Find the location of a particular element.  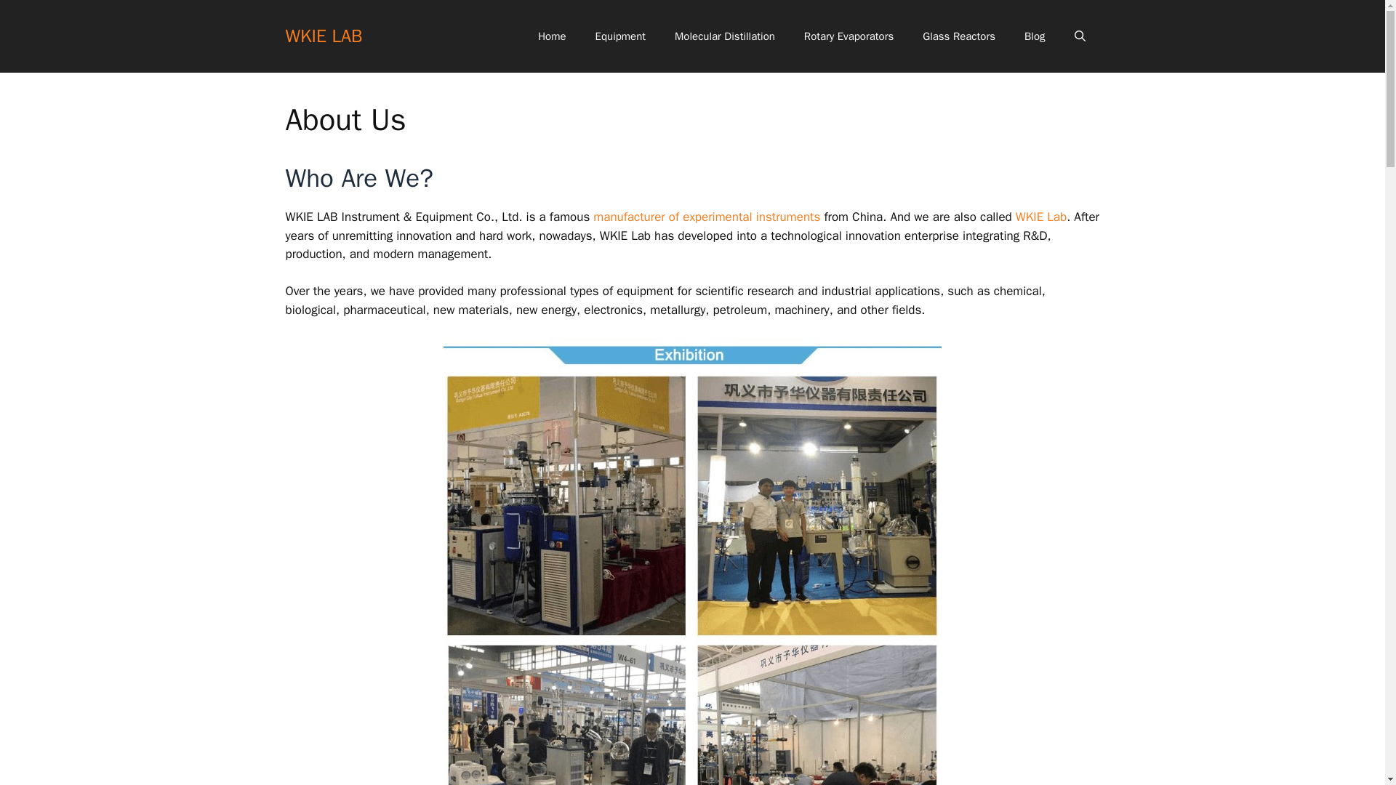

Glass Reactors is located at coordinates (958, 36).